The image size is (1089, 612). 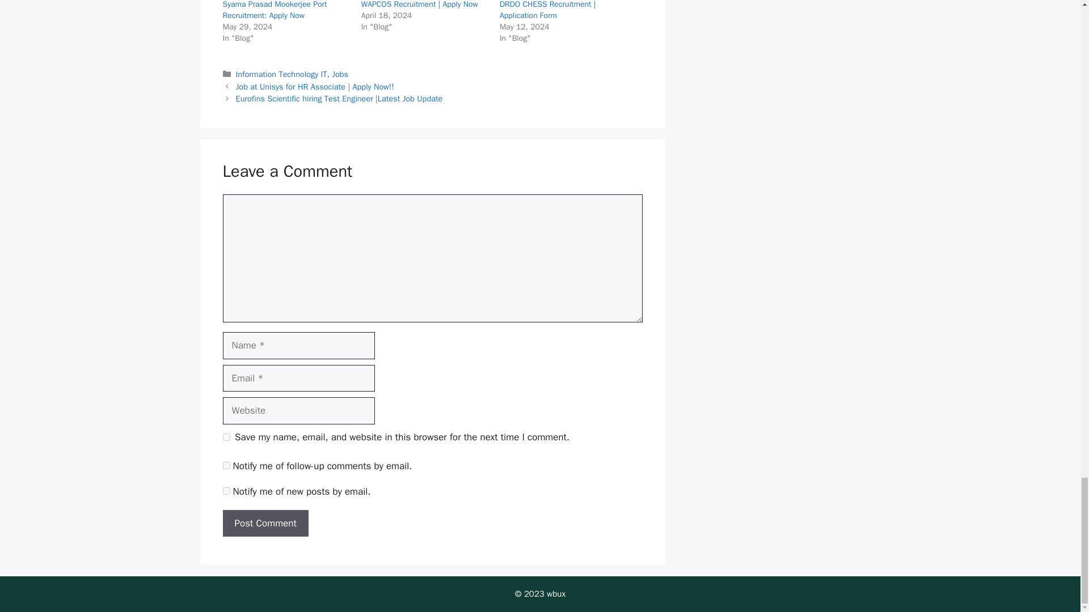 I want to click on Syama Prasad Mookerjee Port Recruitment: Apply Now, so click(x=275, y=10).